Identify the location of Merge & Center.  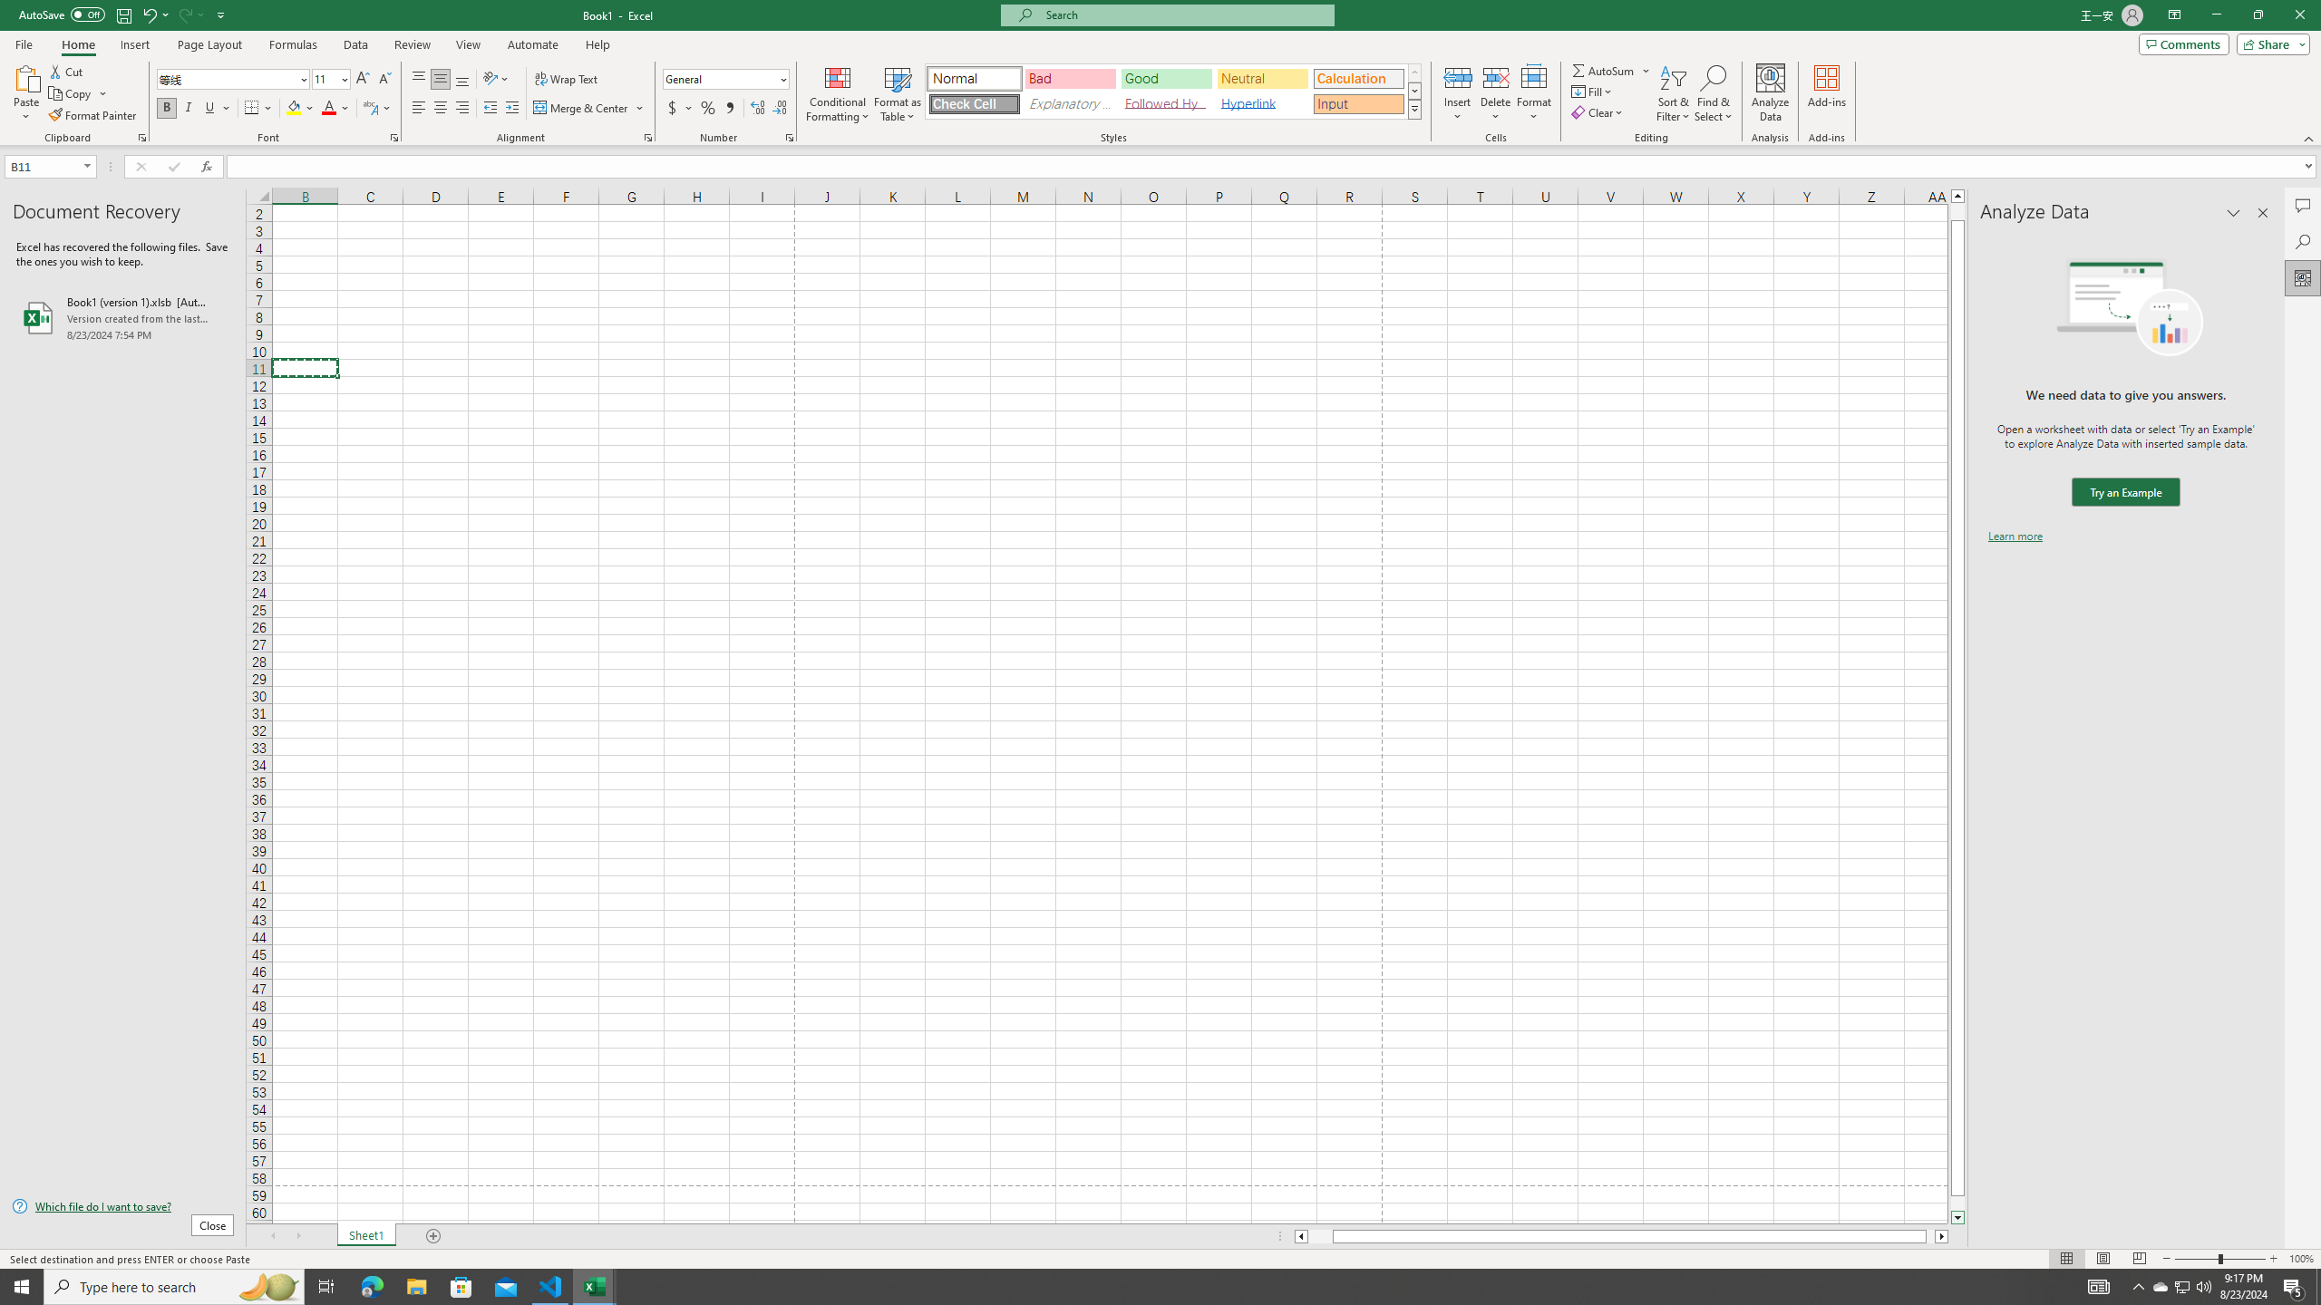
(589, 109).